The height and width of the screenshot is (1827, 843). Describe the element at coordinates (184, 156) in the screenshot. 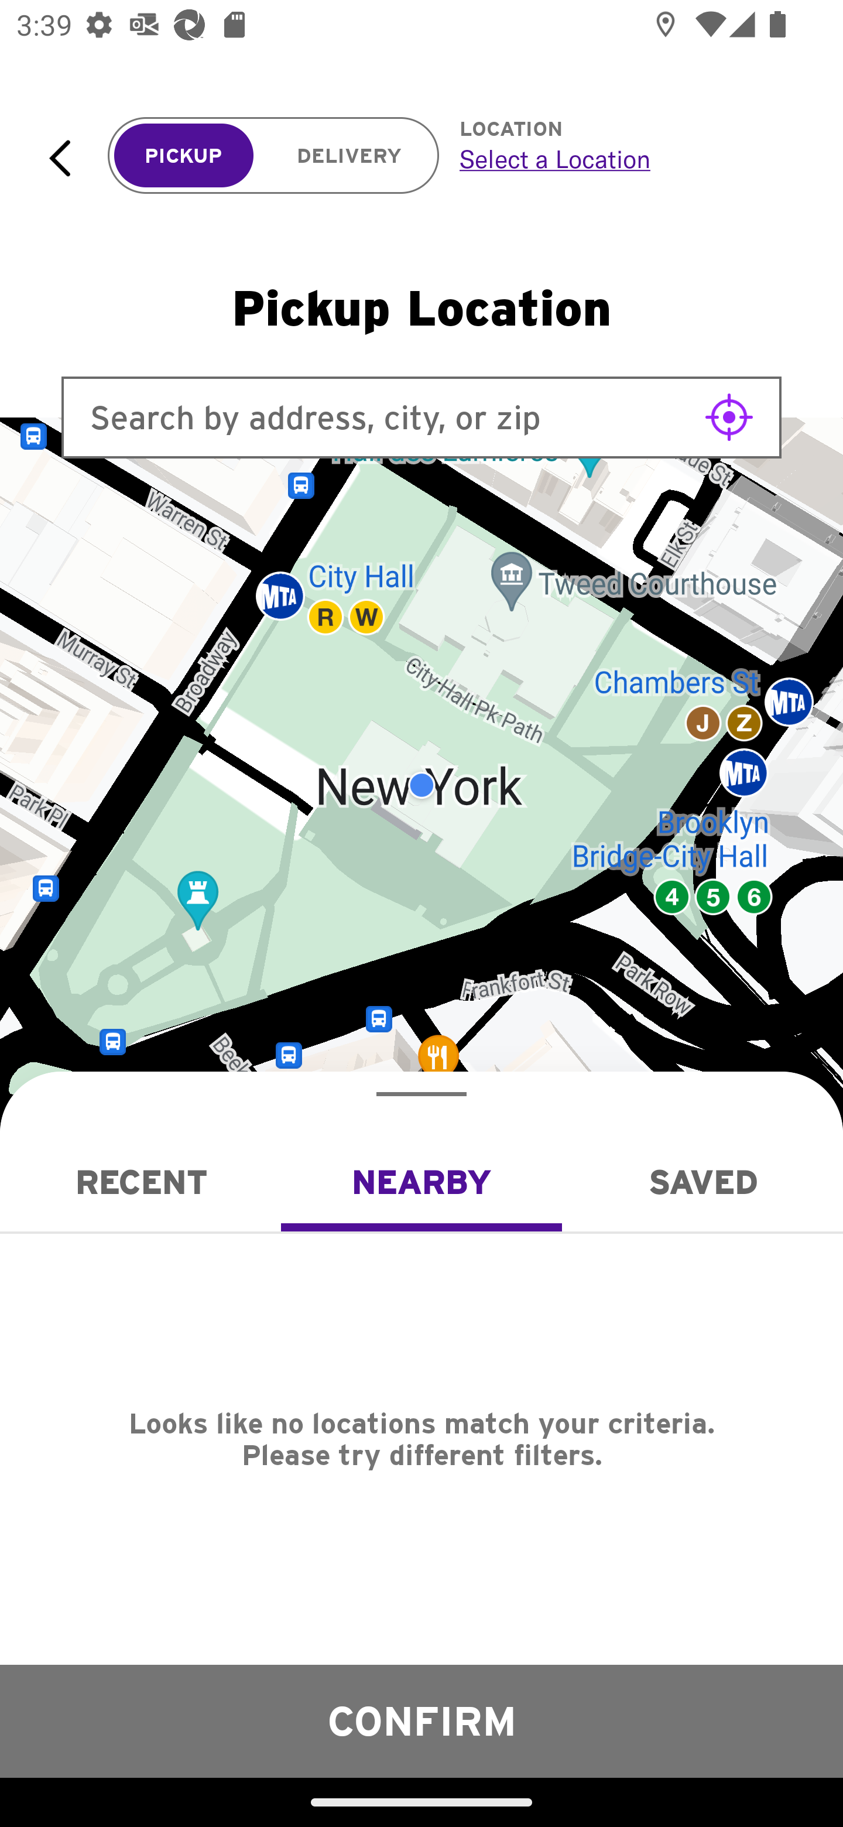

I see `PICKUP` at that location.